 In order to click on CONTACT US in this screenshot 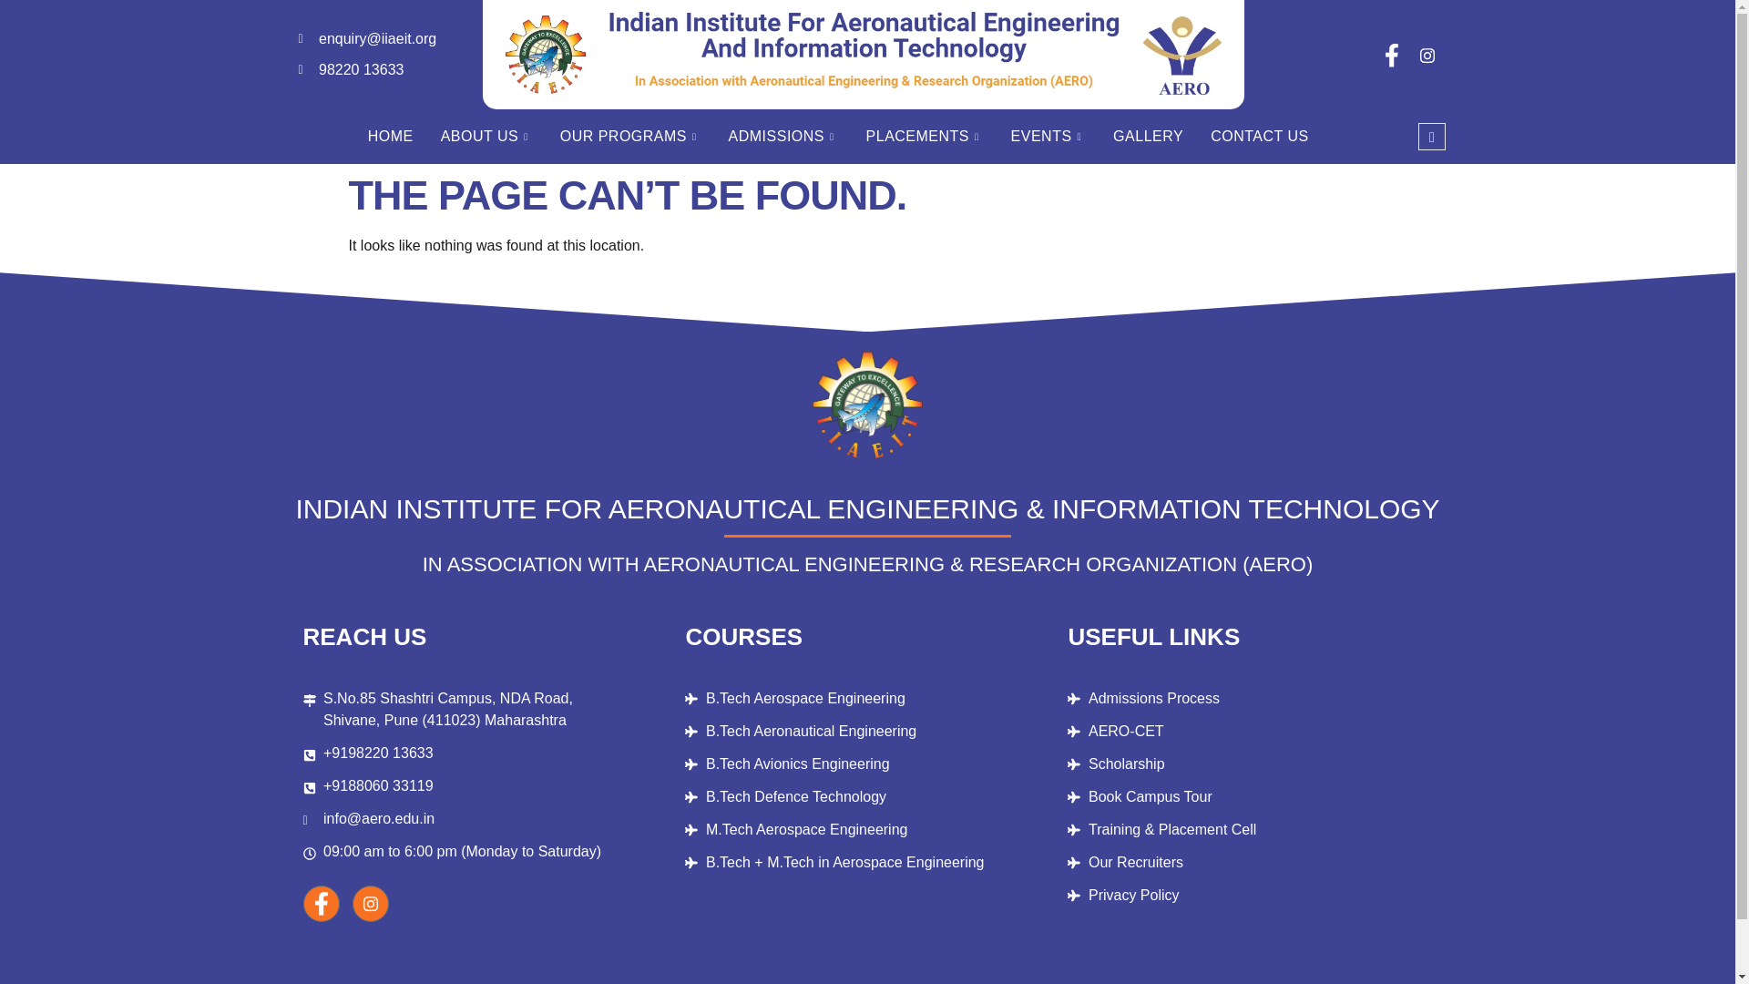, I will do `click(1259, 136)`.